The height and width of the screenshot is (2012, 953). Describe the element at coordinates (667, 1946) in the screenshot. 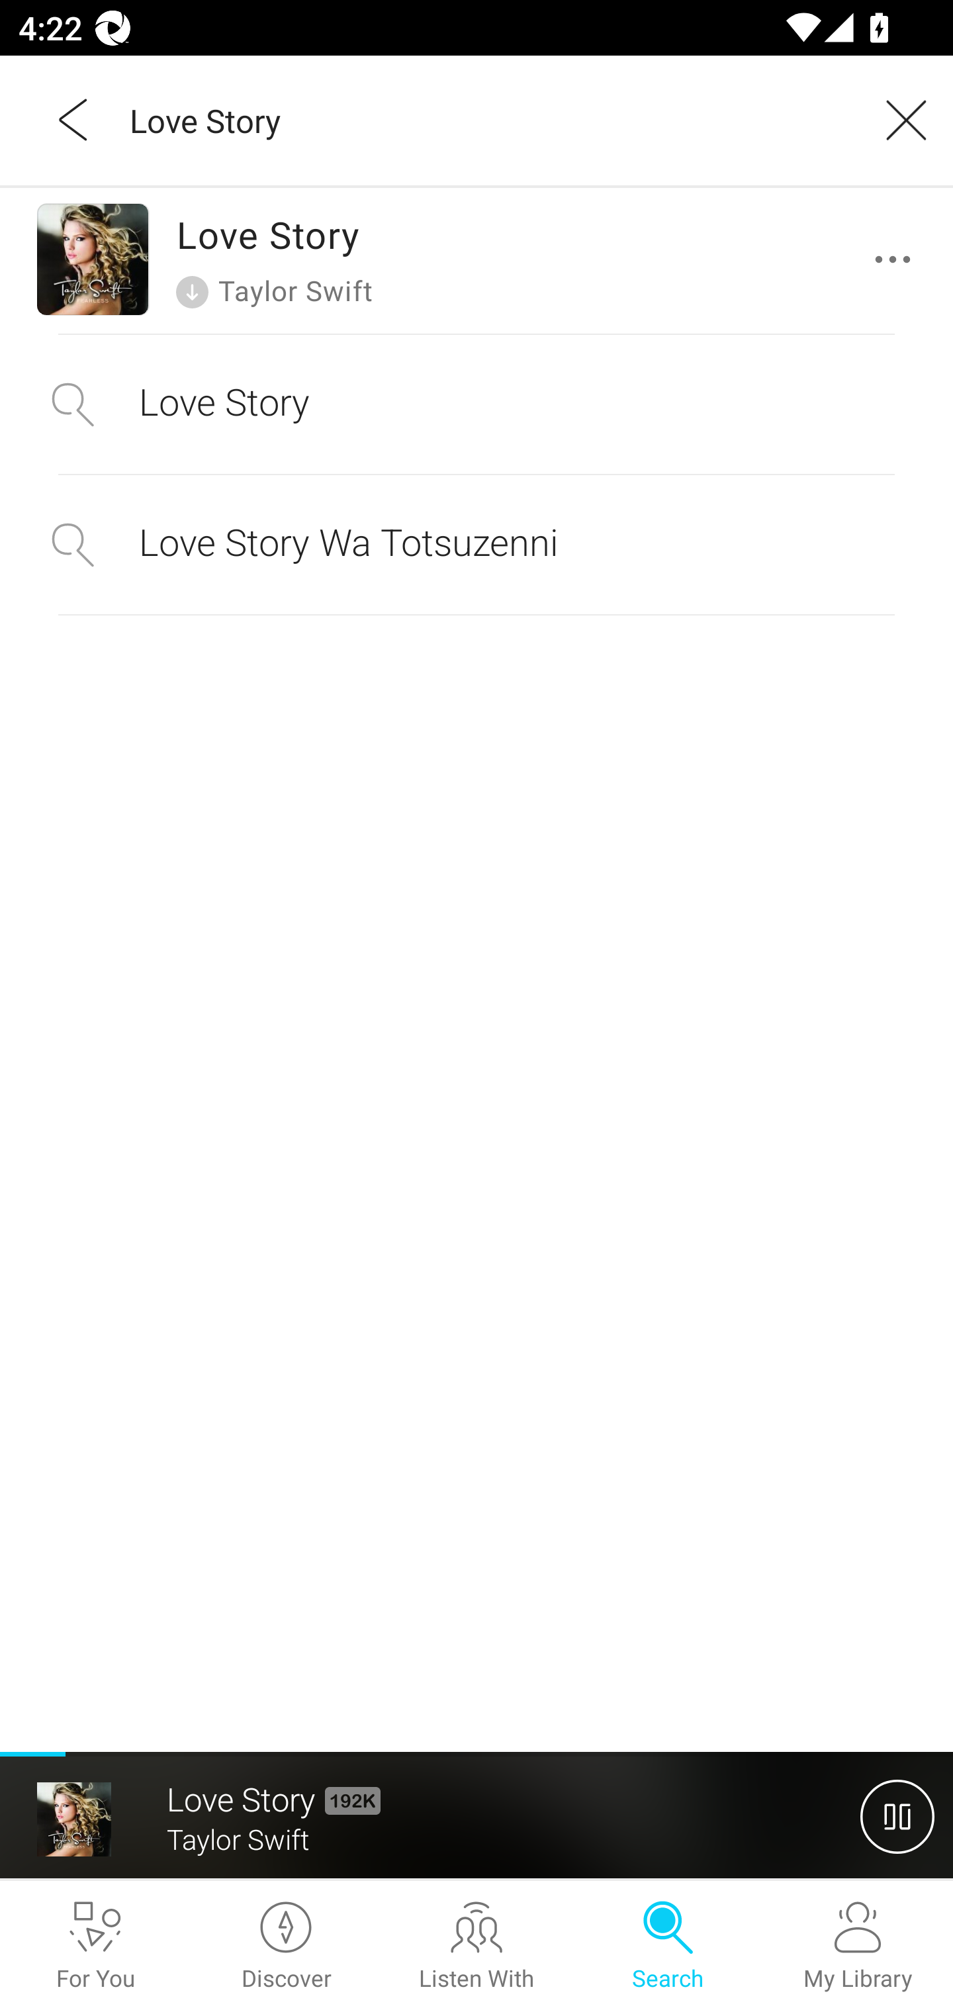

I see `Search` at that location.